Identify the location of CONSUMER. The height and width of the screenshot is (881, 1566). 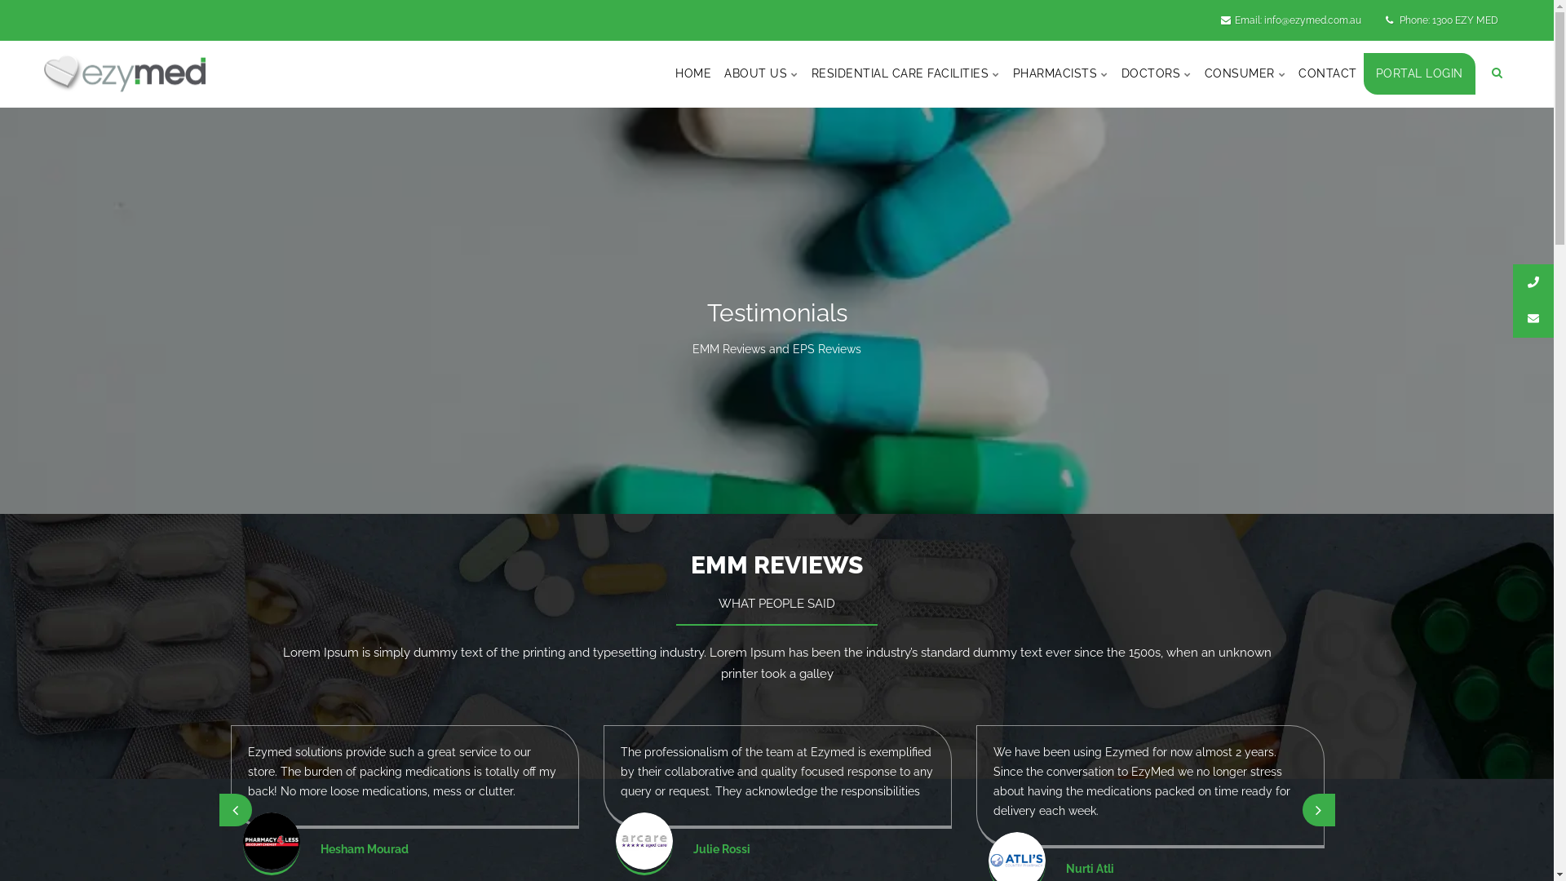
(1245, 73).